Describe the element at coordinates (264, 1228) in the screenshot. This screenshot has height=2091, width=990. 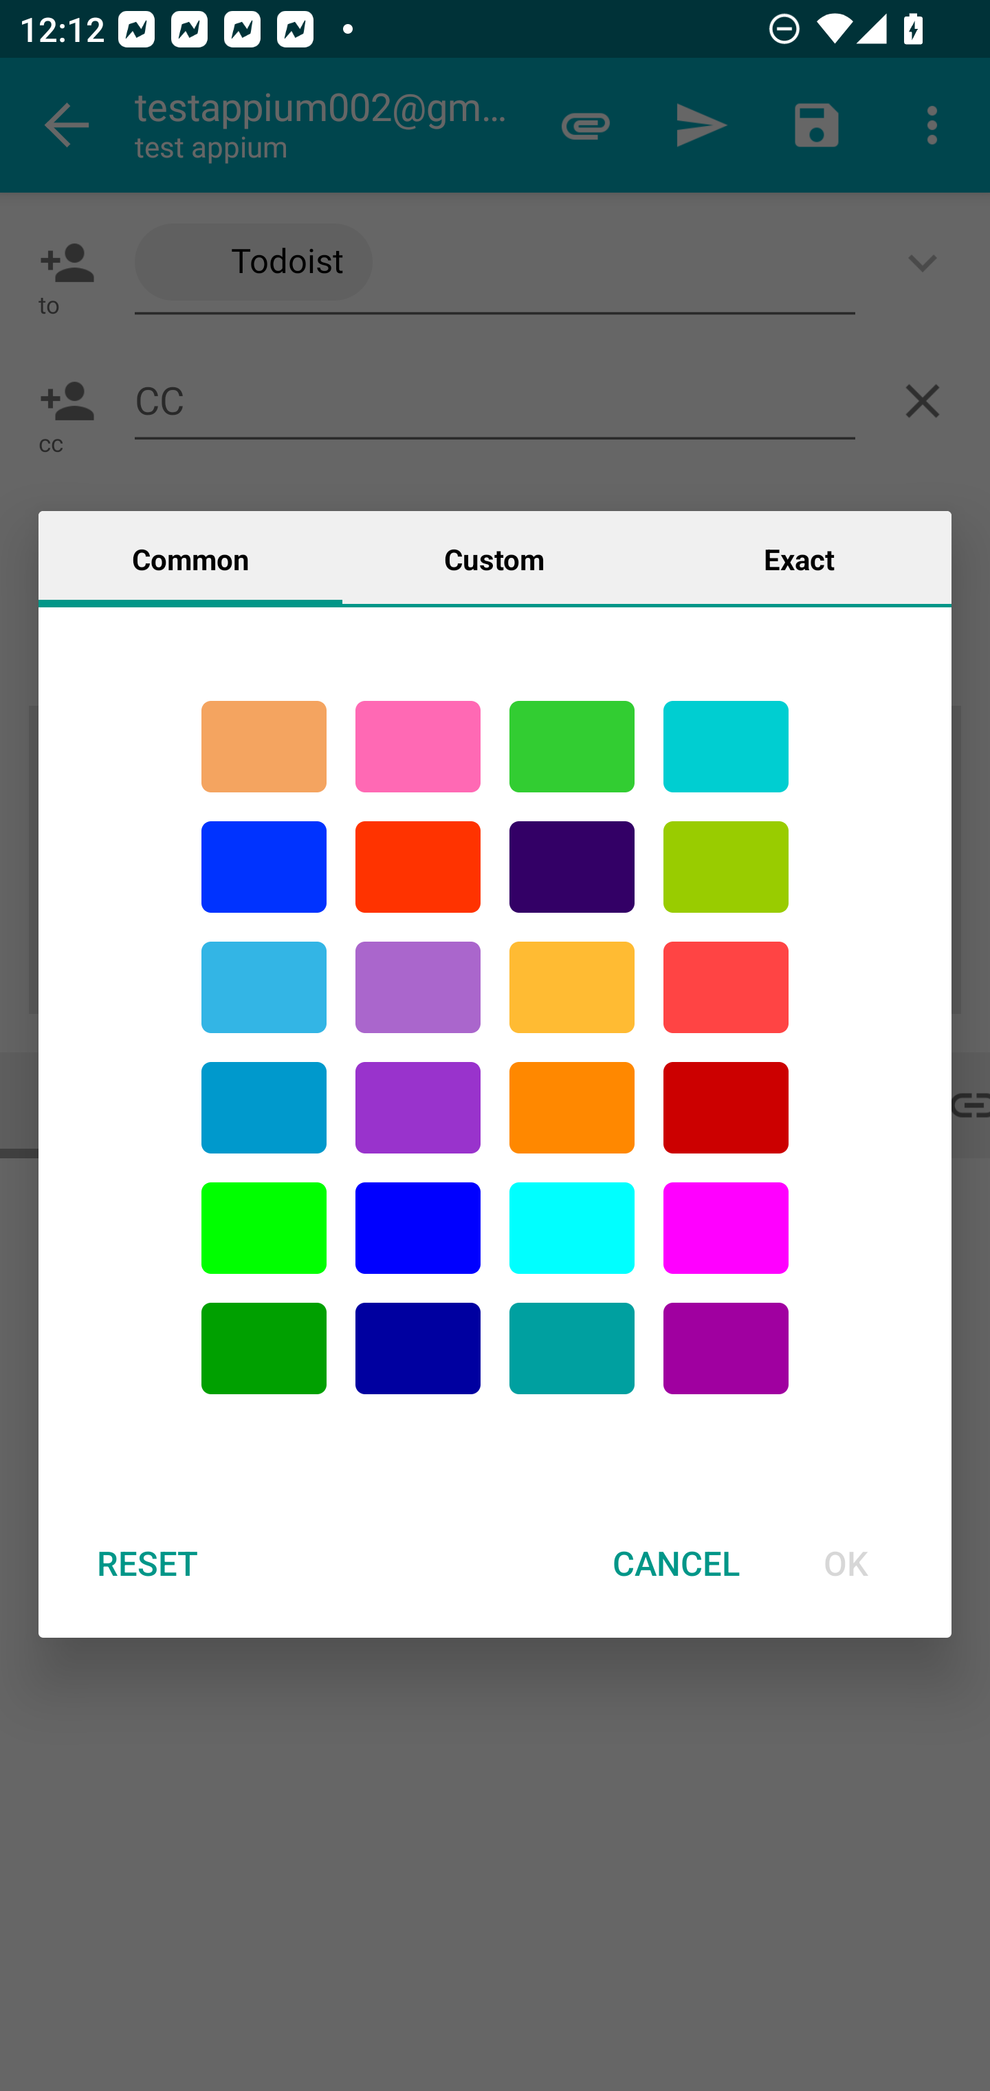
I see `Light green` at that location.